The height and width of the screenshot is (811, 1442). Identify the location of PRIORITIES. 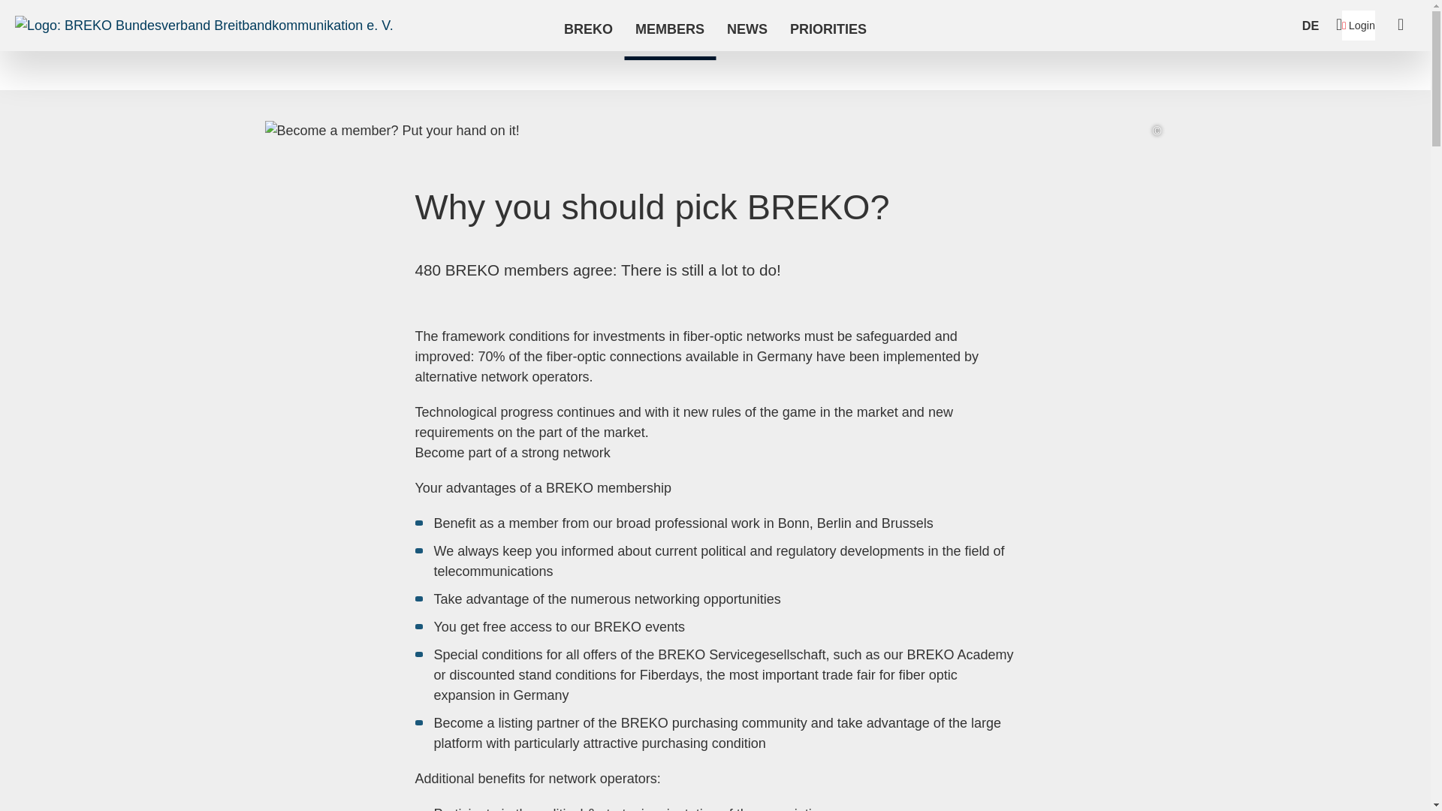
(828, 30).